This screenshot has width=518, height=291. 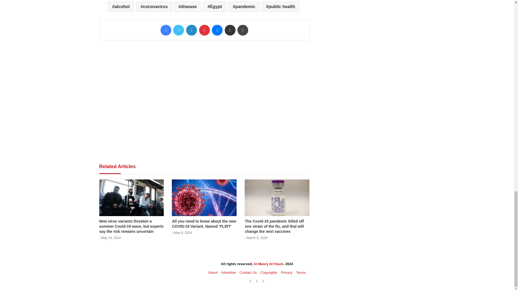 I want to click on coronavirus, so click(x=154, y=7).